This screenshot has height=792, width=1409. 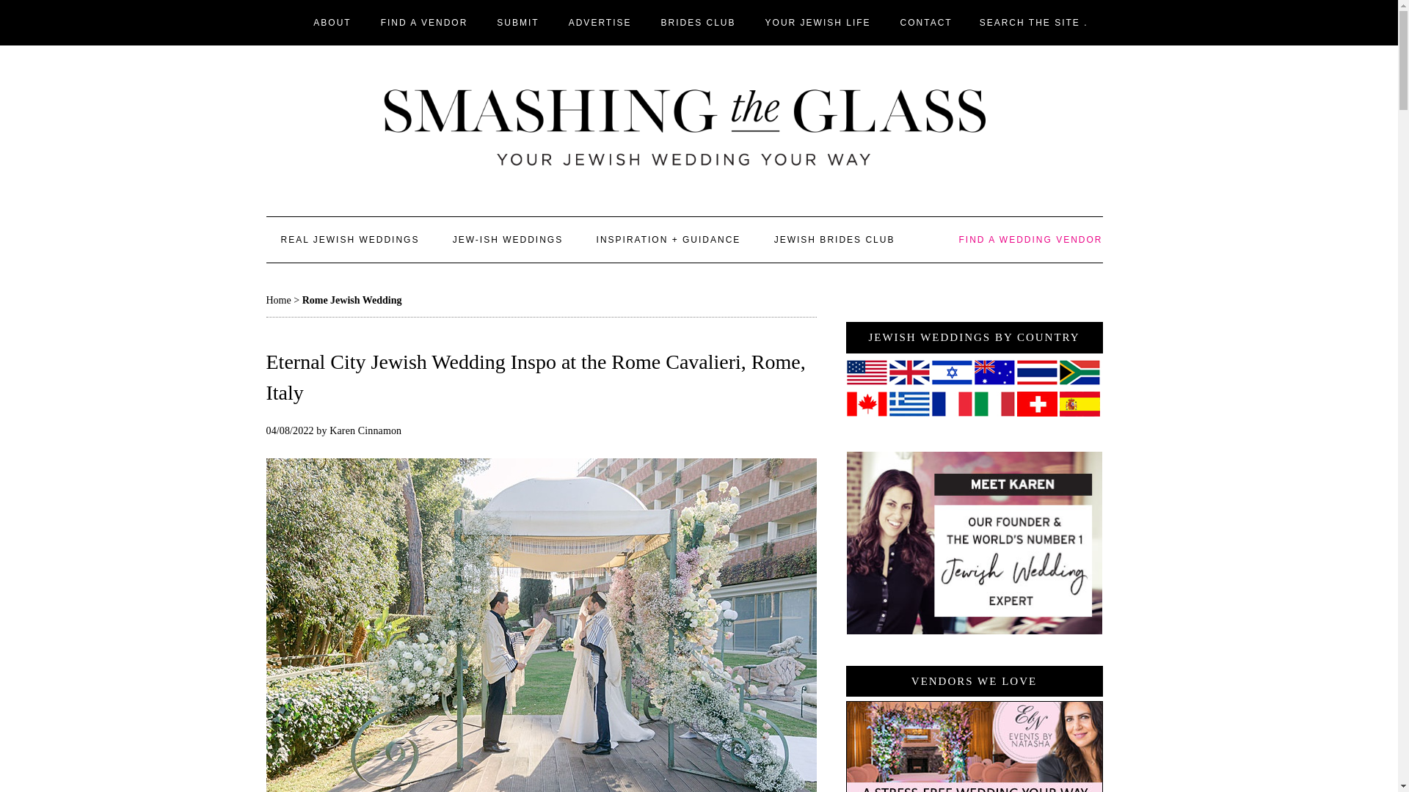 I want to click on REAL JEWISH WEDDINGS, so click(x=349, y=239).